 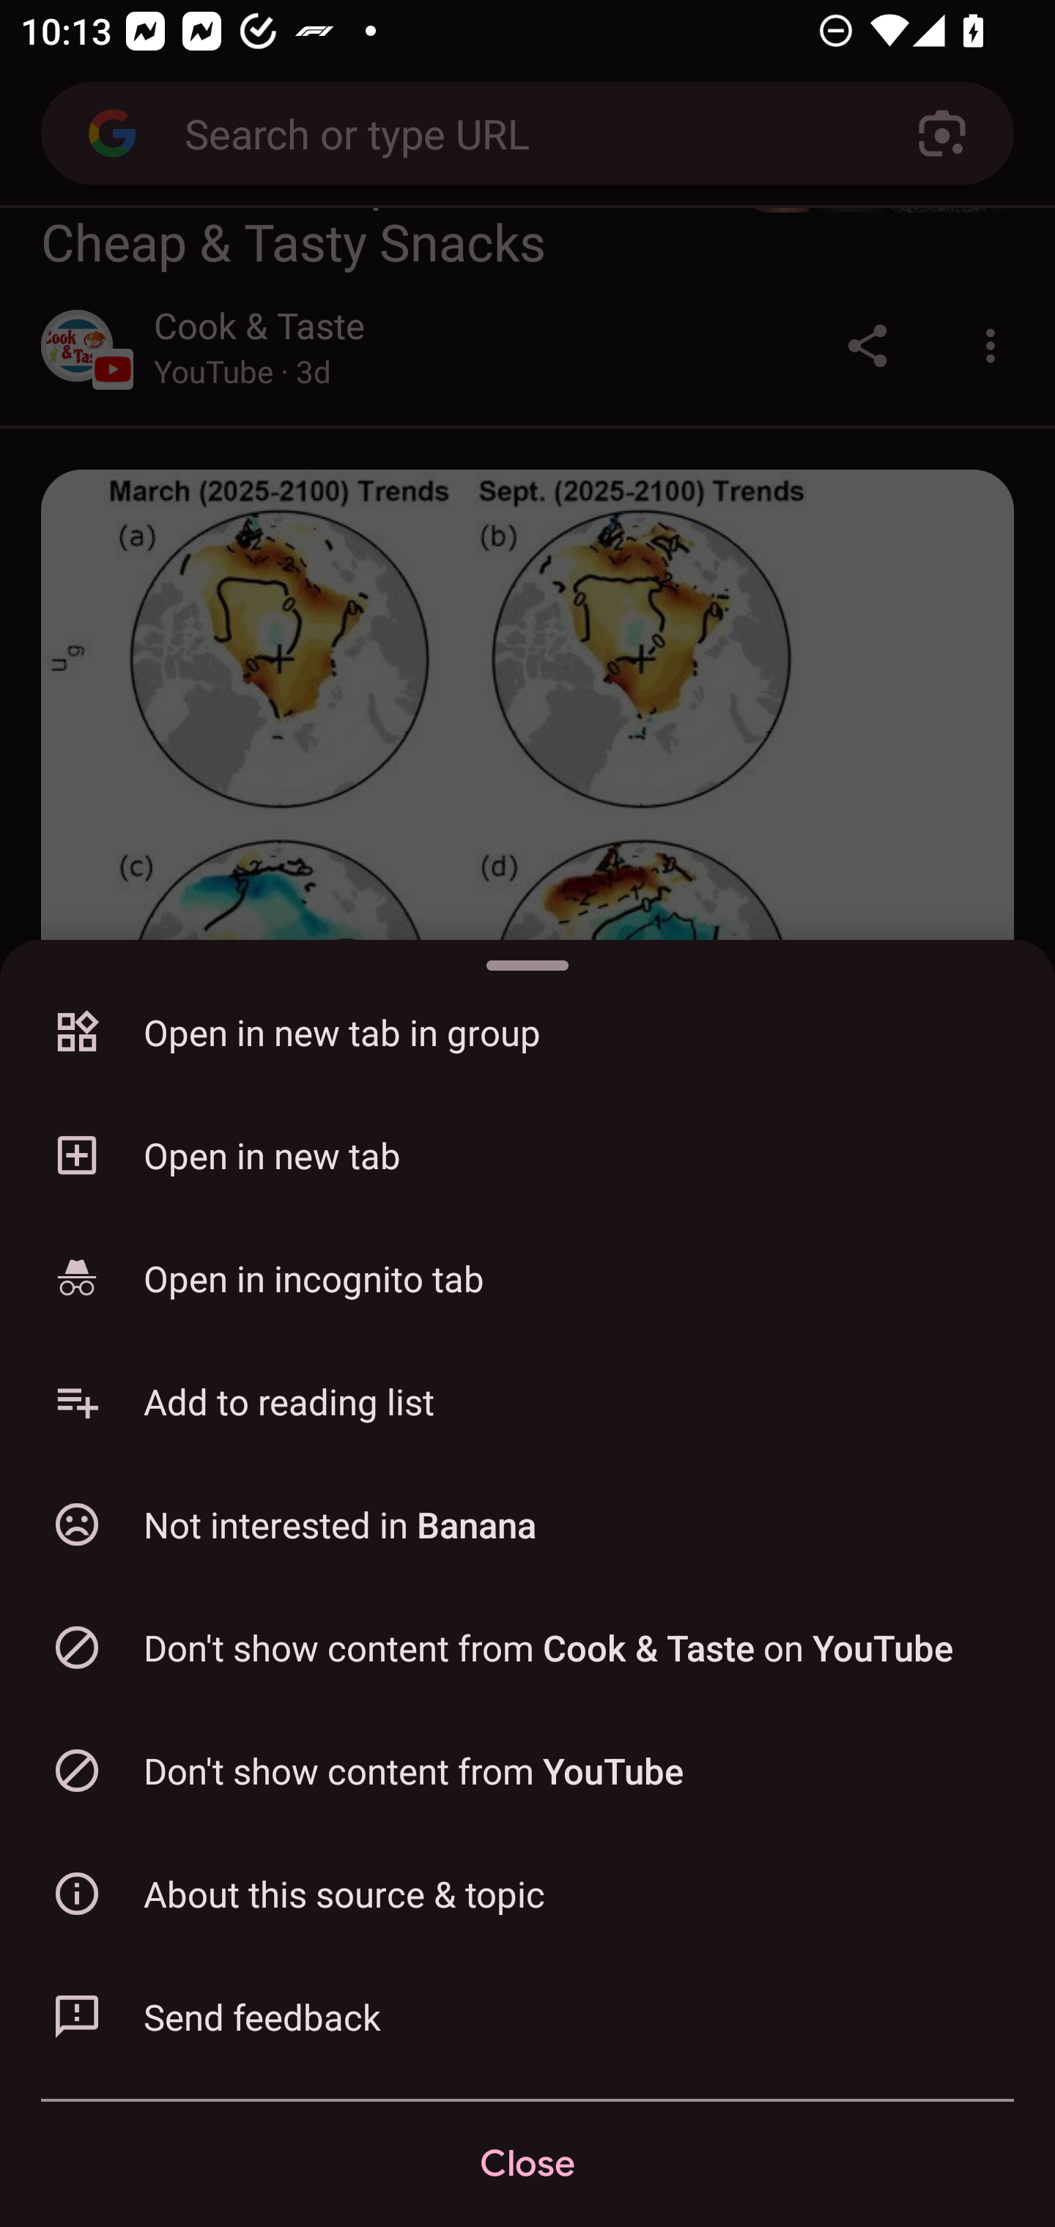 I want to click on Search or type URL, so click(x=517, y=132).